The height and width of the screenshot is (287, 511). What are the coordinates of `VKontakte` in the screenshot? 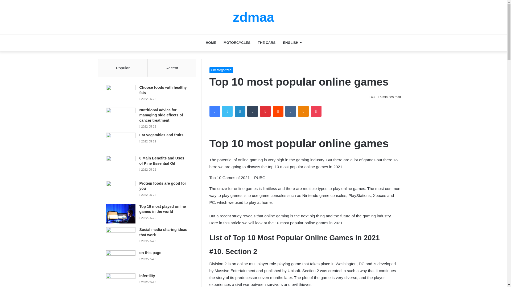 It's located at (290, 111).